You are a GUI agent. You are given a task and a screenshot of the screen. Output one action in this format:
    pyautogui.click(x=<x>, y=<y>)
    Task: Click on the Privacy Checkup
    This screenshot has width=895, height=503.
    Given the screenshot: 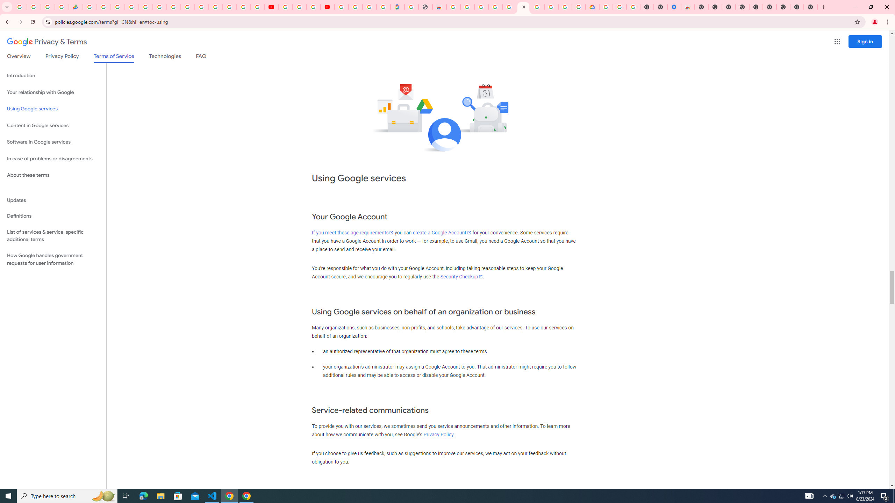 What is the action you would take?
    pyautogui.click(x=258, y=7)
    